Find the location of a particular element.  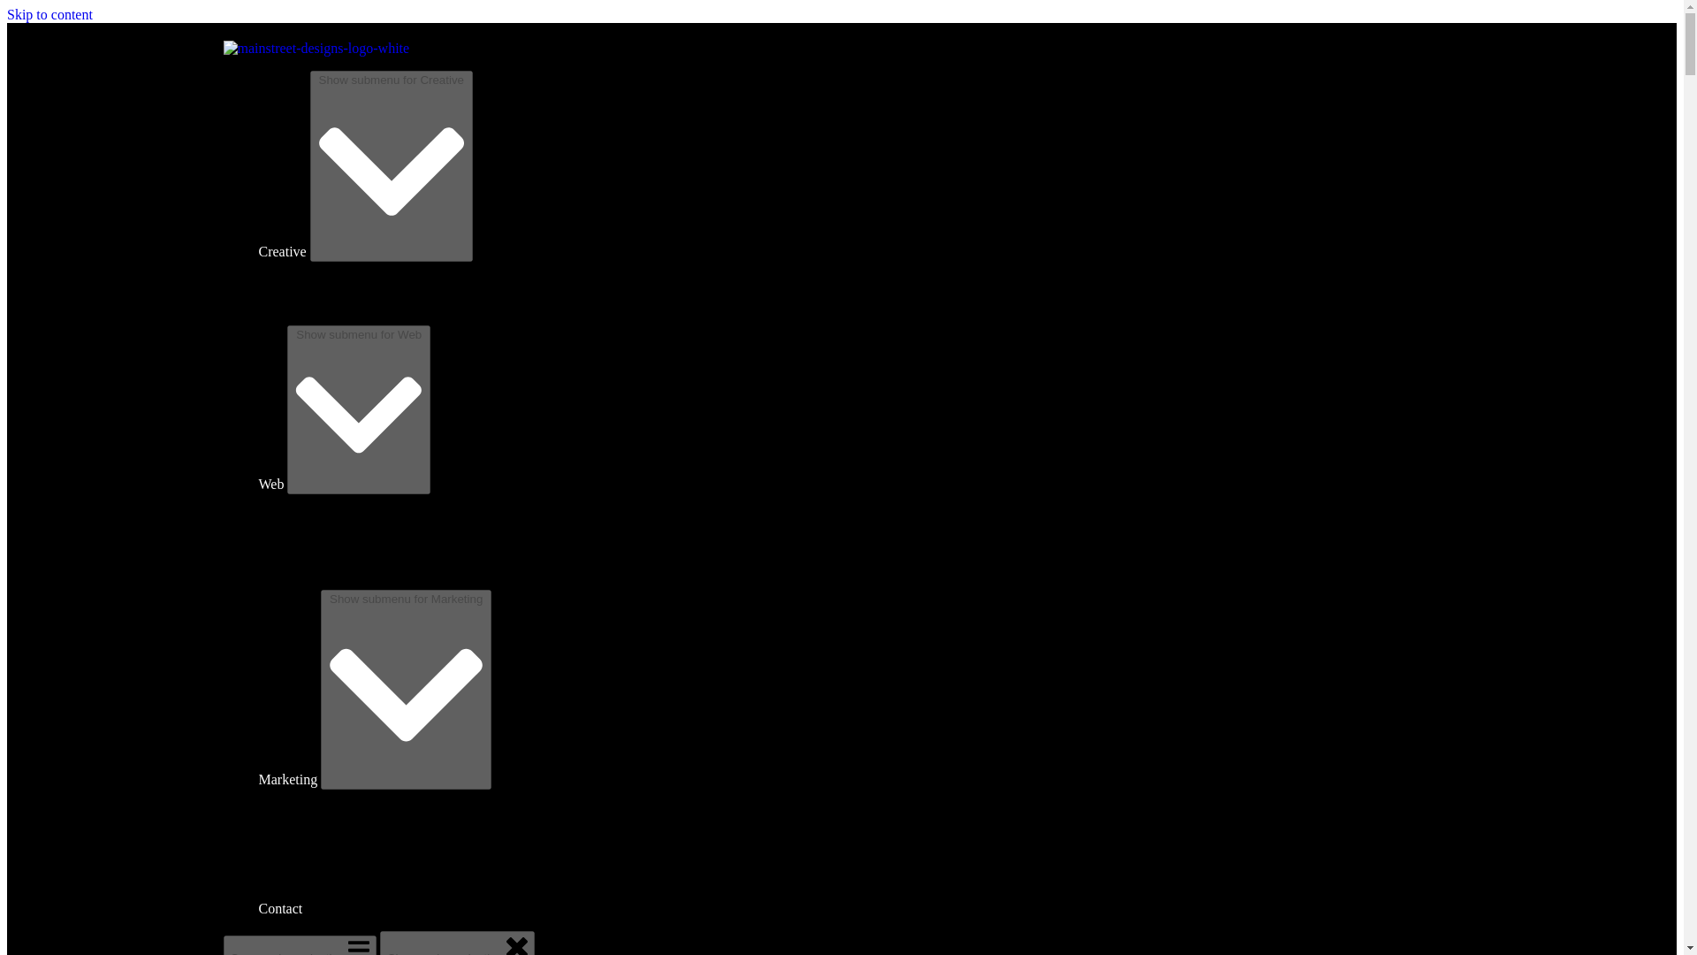

Technical SEO is located at coordinates (336, 813).